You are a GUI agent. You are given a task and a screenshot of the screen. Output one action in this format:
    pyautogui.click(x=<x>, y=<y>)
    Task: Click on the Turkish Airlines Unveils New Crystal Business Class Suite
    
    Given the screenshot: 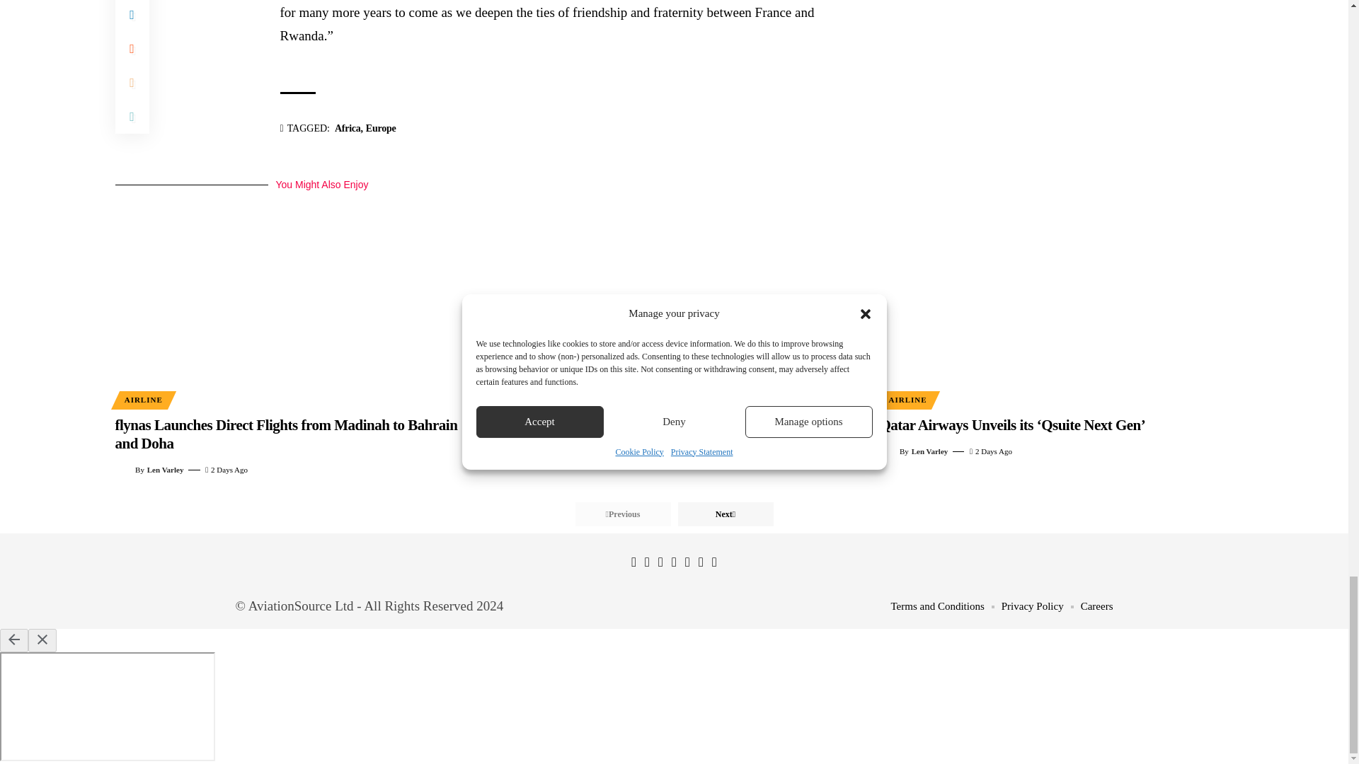 What is the action you would take?
    pyautogui.click(x=674, y=299)
    